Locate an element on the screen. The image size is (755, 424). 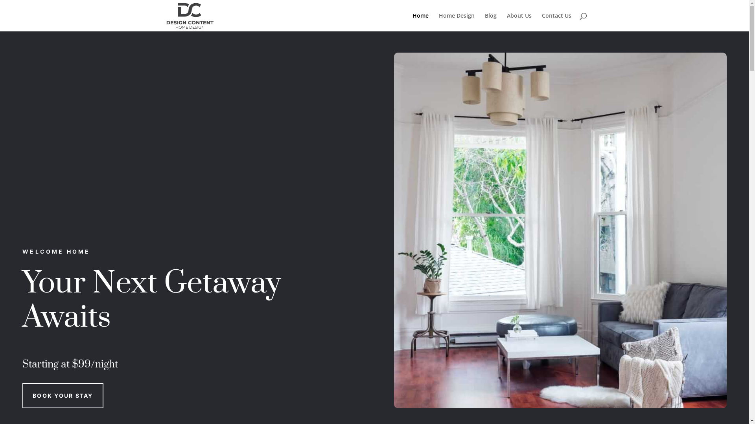
Home Design is located at coordinates (457, 22).